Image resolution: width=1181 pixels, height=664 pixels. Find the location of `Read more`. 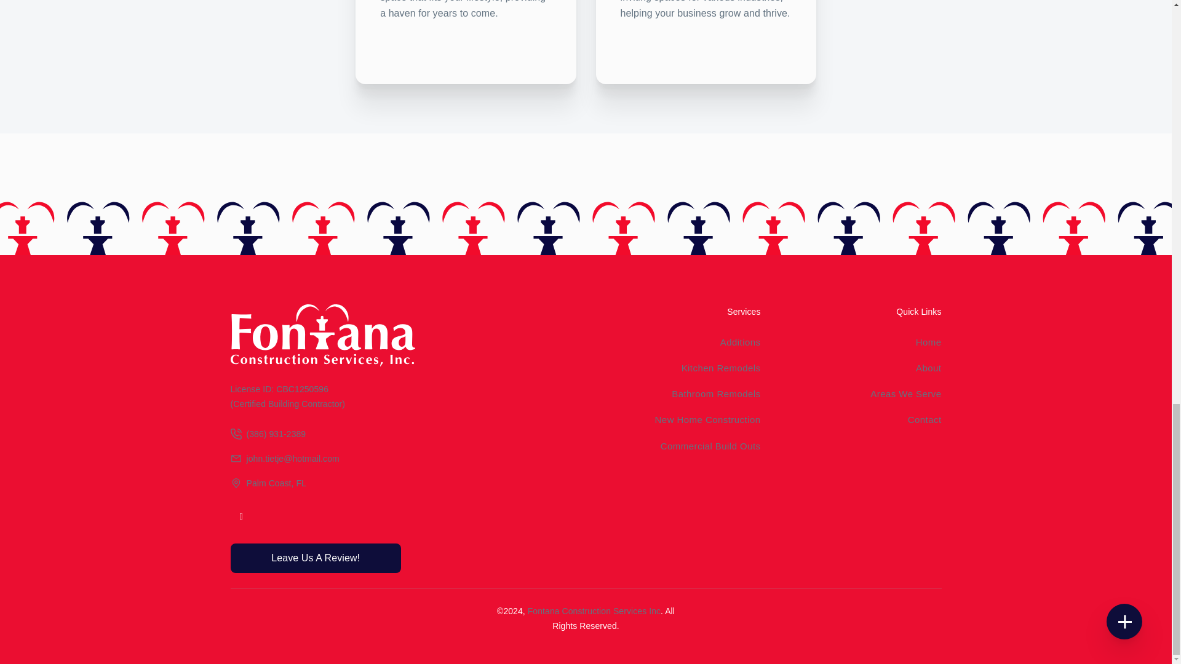

Read more is located at coordinates (706, 44).